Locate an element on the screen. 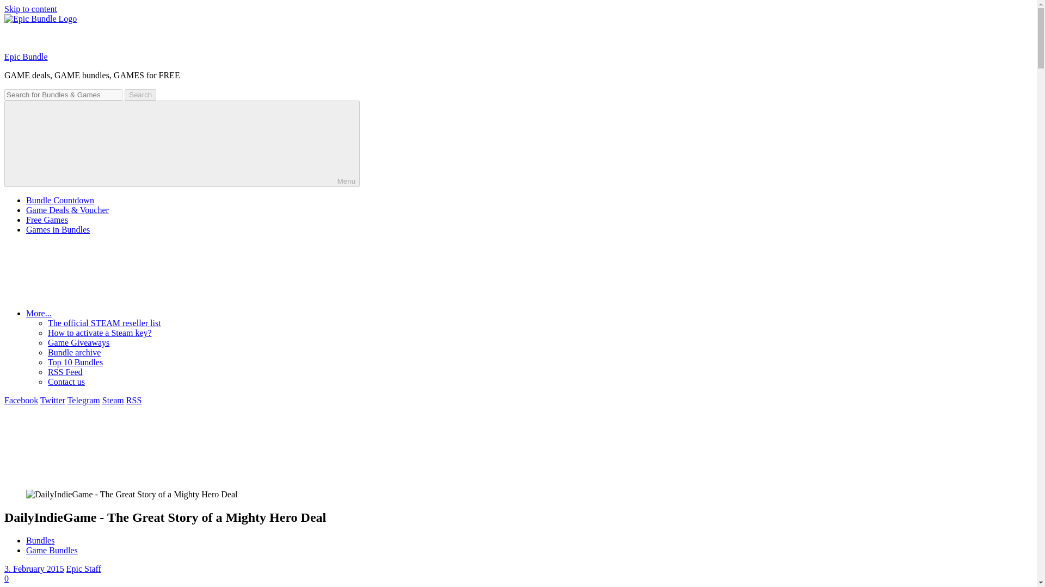 The image size is (1045, 587). Epic Bundle is located at coordinates (26, 57).